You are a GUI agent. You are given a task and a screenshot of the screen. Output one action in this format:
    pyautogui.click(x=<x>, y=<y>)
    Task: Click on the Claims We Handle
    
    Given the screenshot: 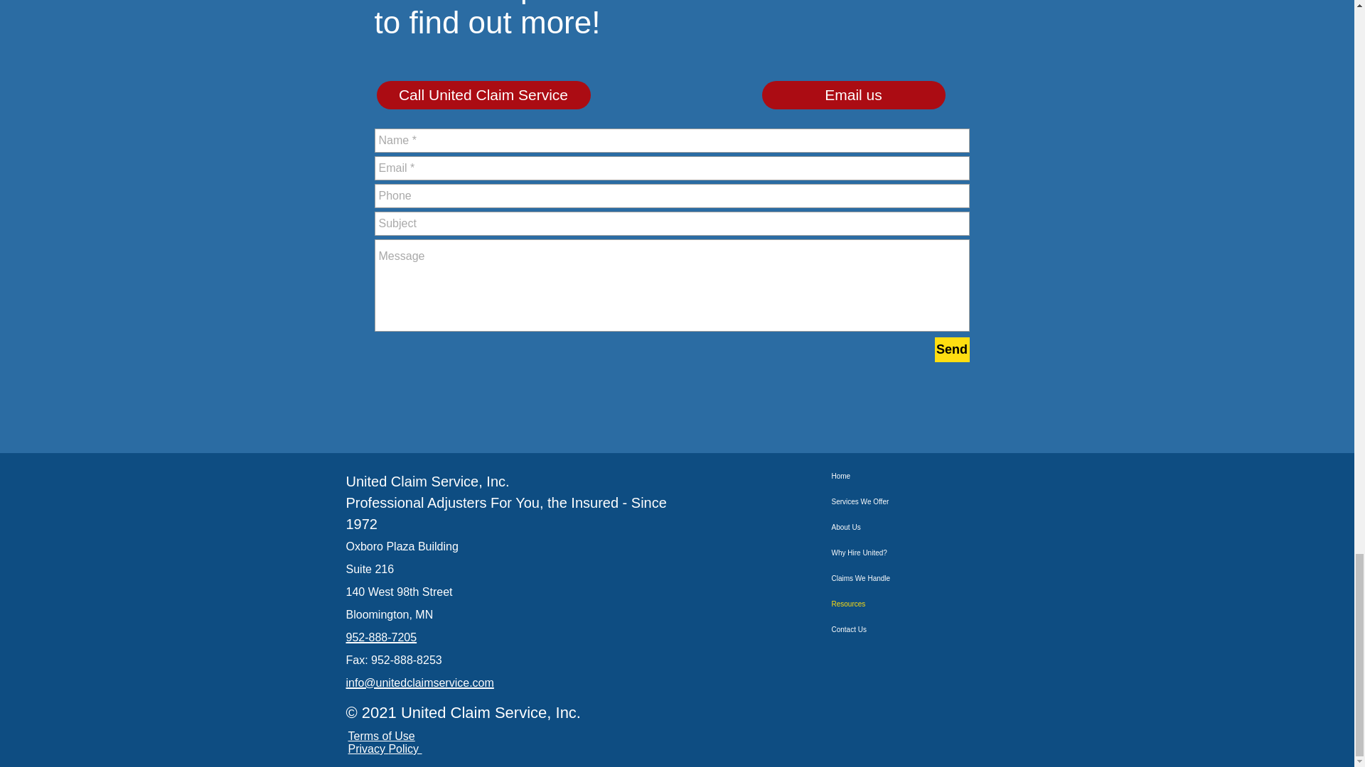 What is the action you would take?
    pyautogui.click(x=917, y=578)
    